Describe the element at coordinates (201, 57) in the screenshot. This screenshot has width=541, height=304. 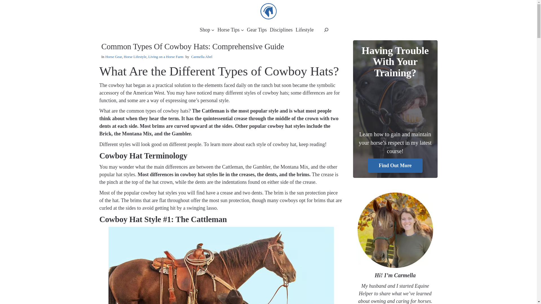
I see `Carmella Abel` at that location.